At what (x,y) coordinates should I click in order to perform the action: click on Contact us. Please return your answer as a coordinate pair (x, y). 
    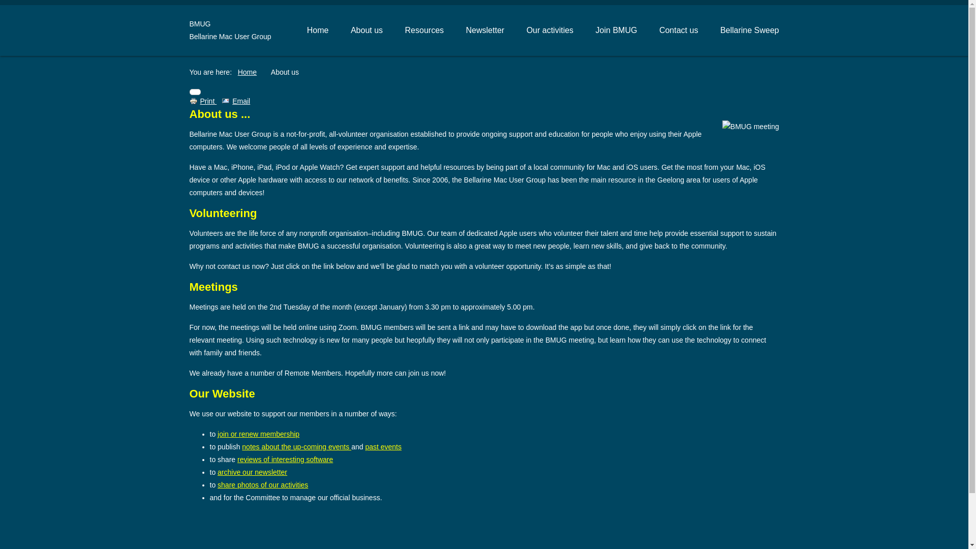
    Looking at the image, I should click on (679, 30).